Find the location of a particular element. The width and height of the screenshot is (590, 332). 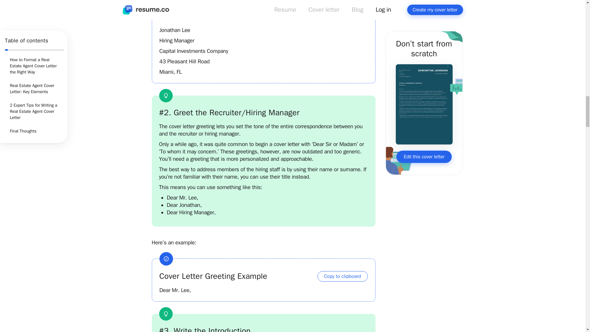

Copy to clipboard is located at coordinates (342, 276).